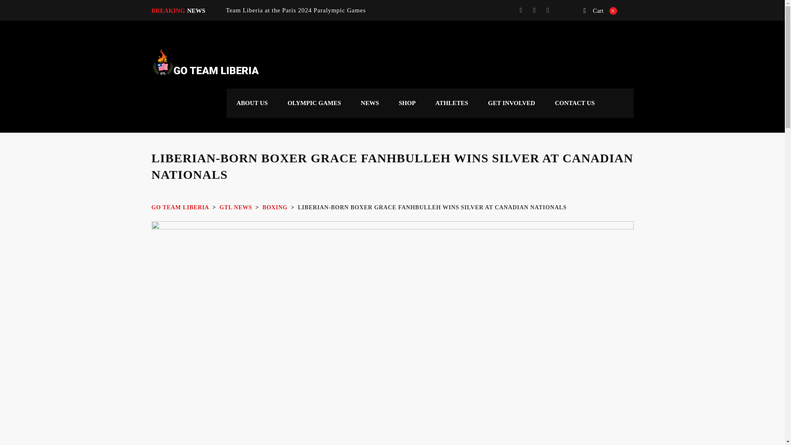  Describe the element at coordinates (575, 103) in the screenshot. I see `CONTACT US` at that location.